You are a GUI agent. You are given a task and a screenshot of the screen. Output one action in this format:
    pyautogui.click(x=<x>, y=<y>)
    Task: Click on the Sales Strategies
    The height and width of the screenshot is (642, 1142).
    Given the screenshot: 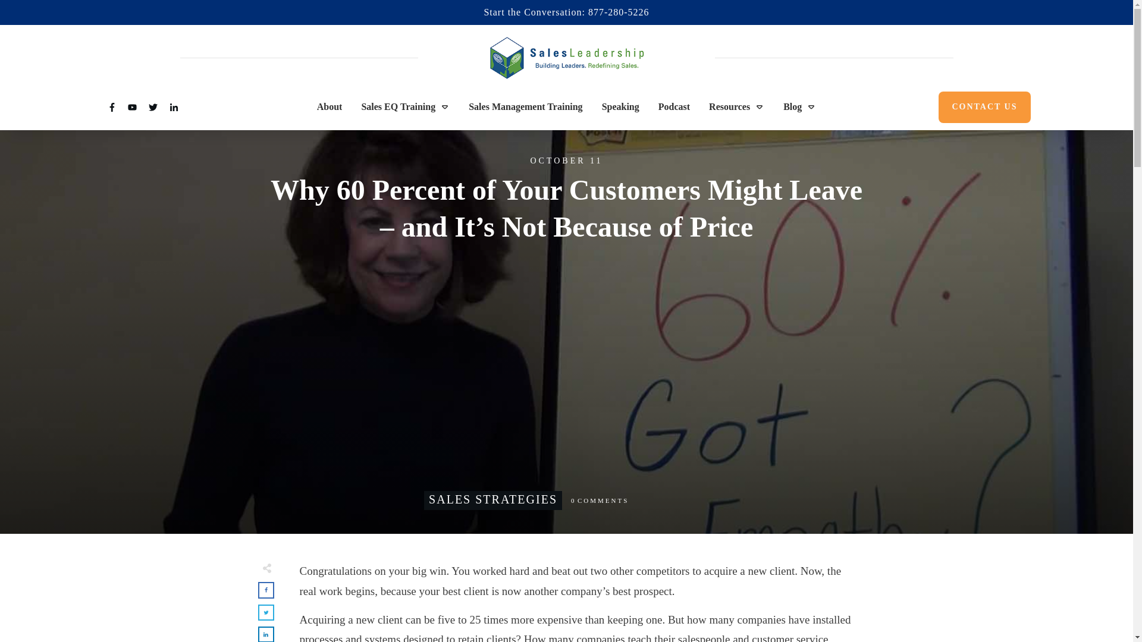 What is the action you would take?
    pyautogui.click(x=492, y=499)
    